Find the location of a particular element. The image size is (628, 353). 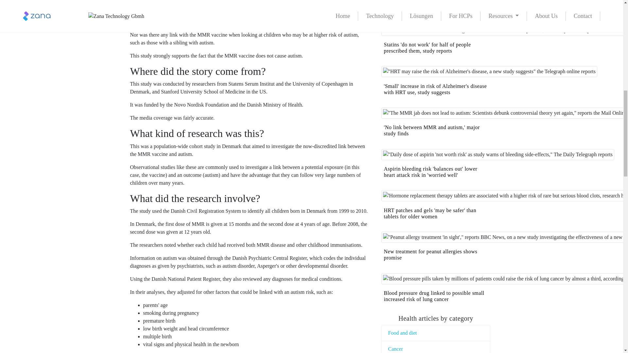

'No link between MMR and autism,' major study finds is located at coordinates (432, 130).